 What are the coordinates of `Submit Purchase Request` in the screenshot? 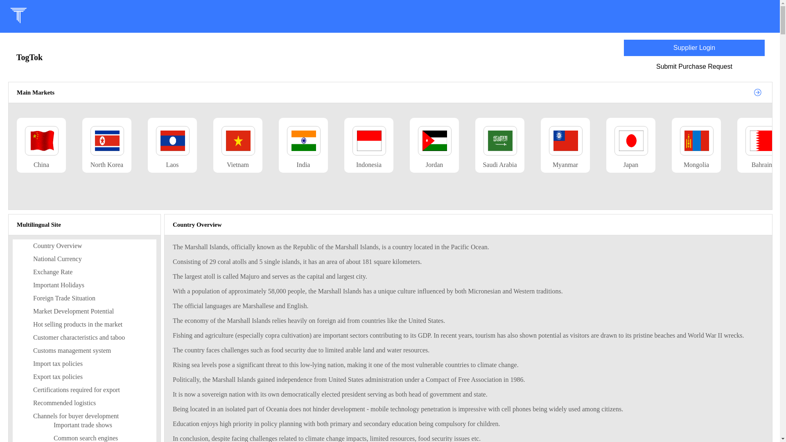 It's located at (694, 66).